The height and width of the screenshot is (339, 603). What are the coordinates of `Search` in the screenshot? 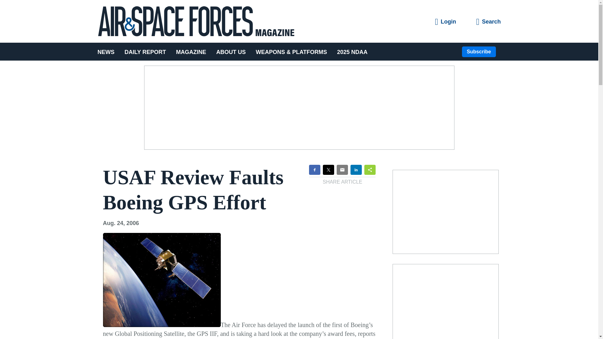 It's located at (488, 22).